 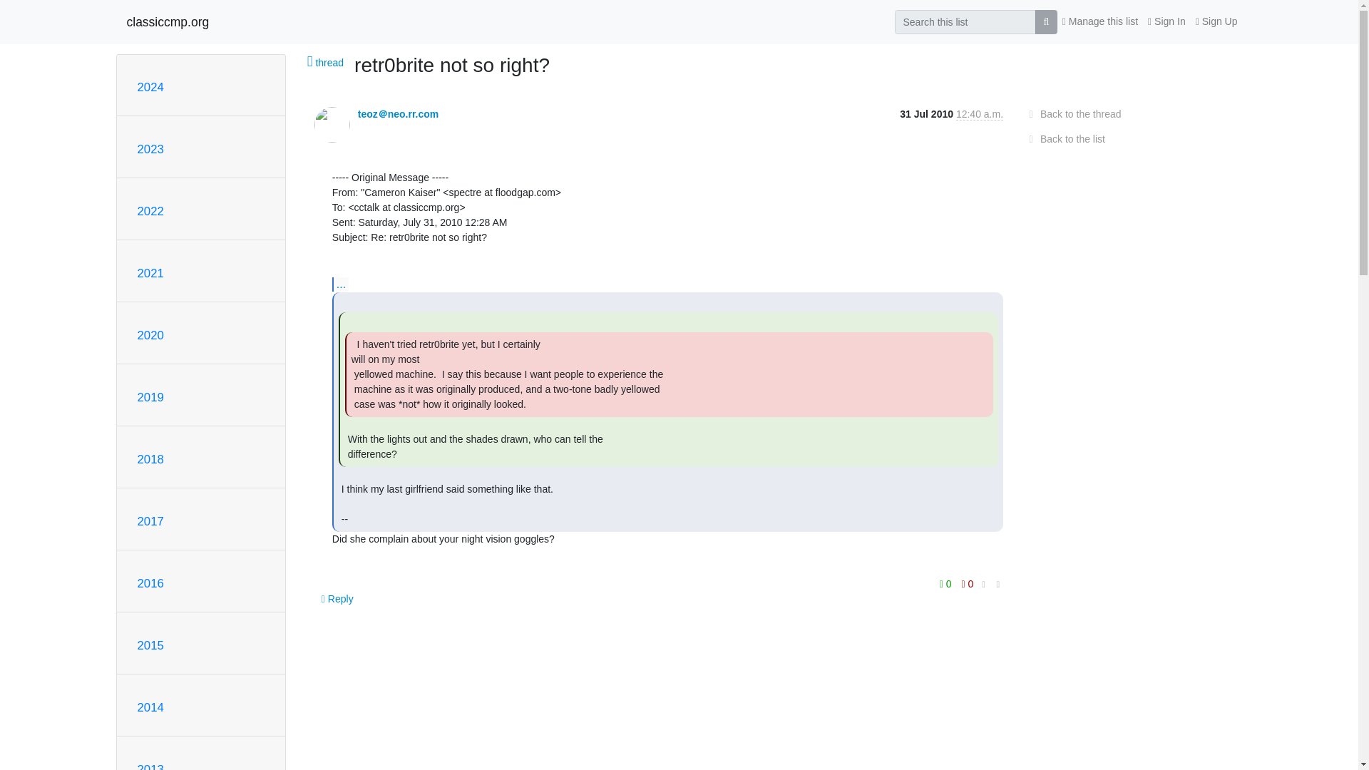 What do you see at coordinates (968, 583) in the screenshot?
I see `You must be logged-in to vote.` at bounding box center [968, 583].